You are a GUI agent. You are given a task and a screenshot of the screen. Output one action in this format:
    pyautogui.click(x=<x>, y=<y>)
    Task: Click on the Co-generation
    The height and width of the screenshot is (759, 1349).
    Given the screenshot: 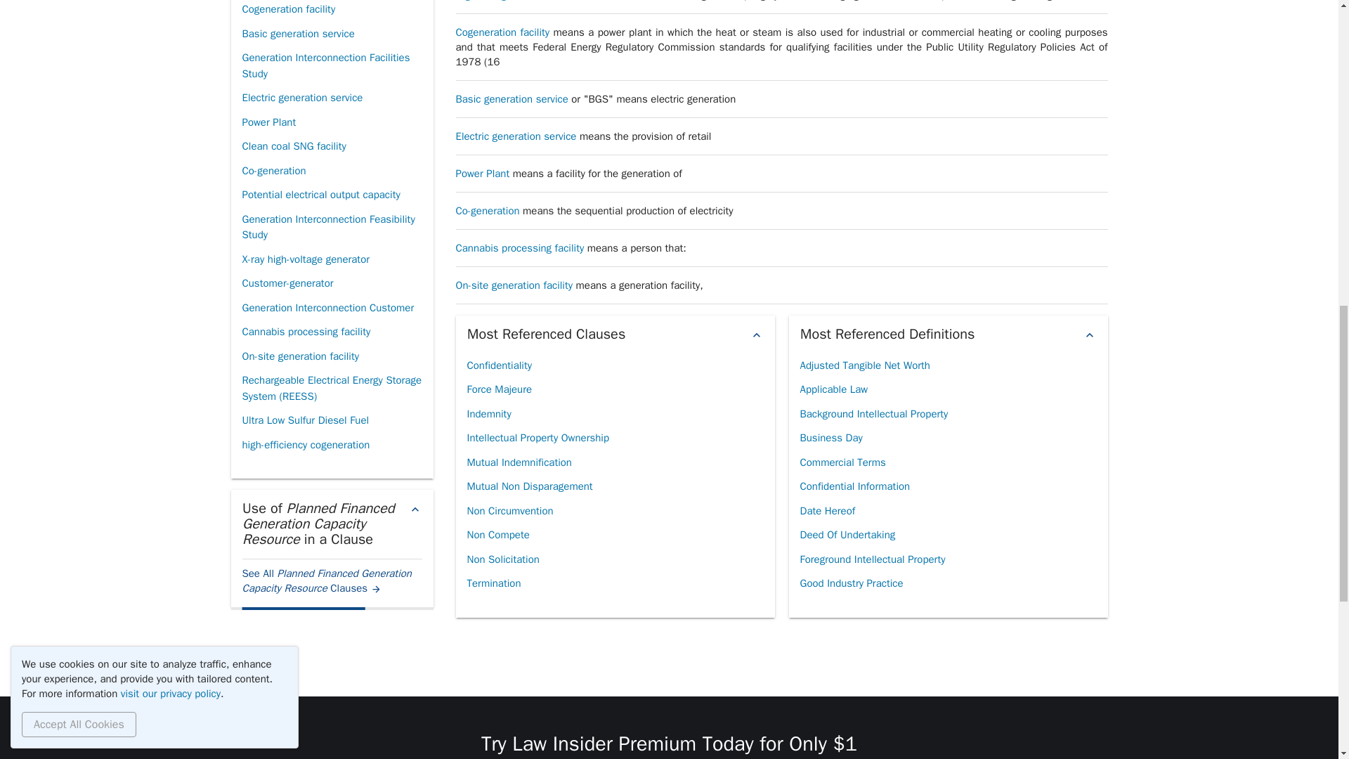 What is the action you would take?
    pyautogui.click(x=273, y=171)
    